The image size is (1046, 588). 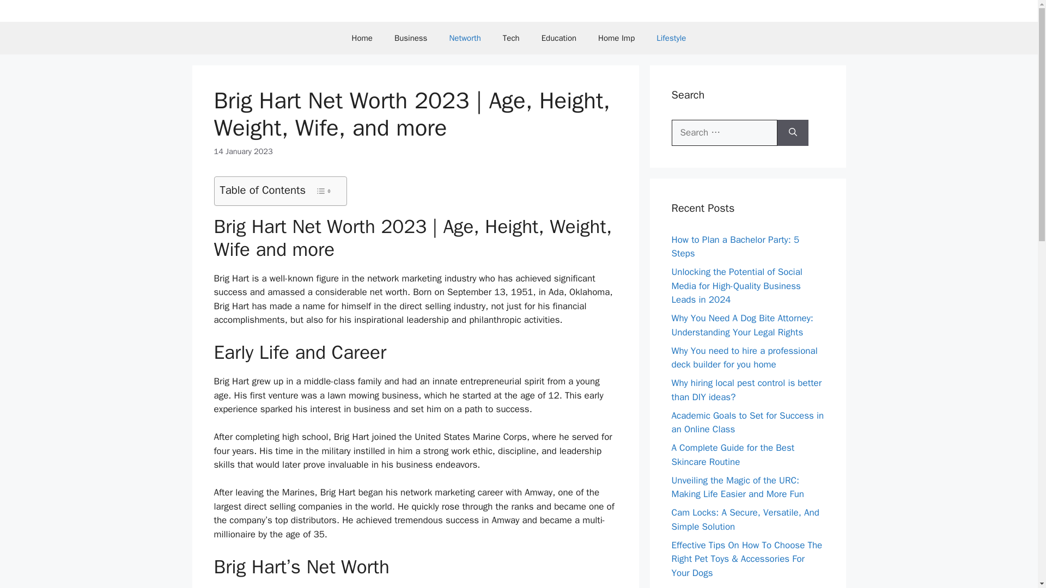 I want to click on A Complete Guide for the Best Skincare Routine, so click(x=732, y=455).